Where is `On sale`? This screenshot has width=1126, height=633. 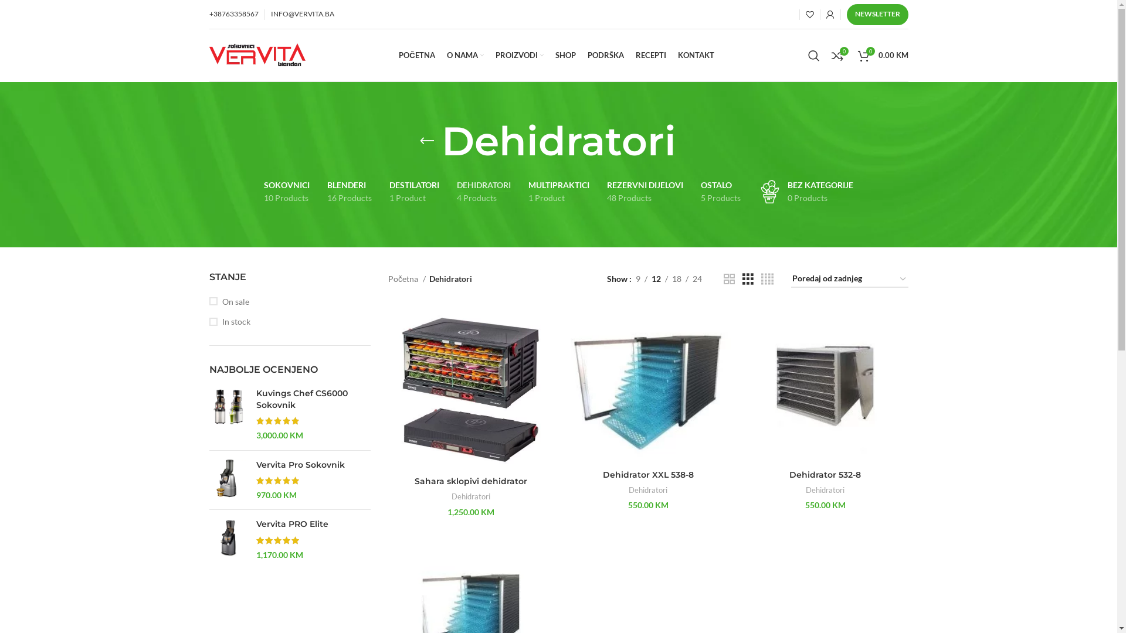 On sale is located at coordinates (290, 302).